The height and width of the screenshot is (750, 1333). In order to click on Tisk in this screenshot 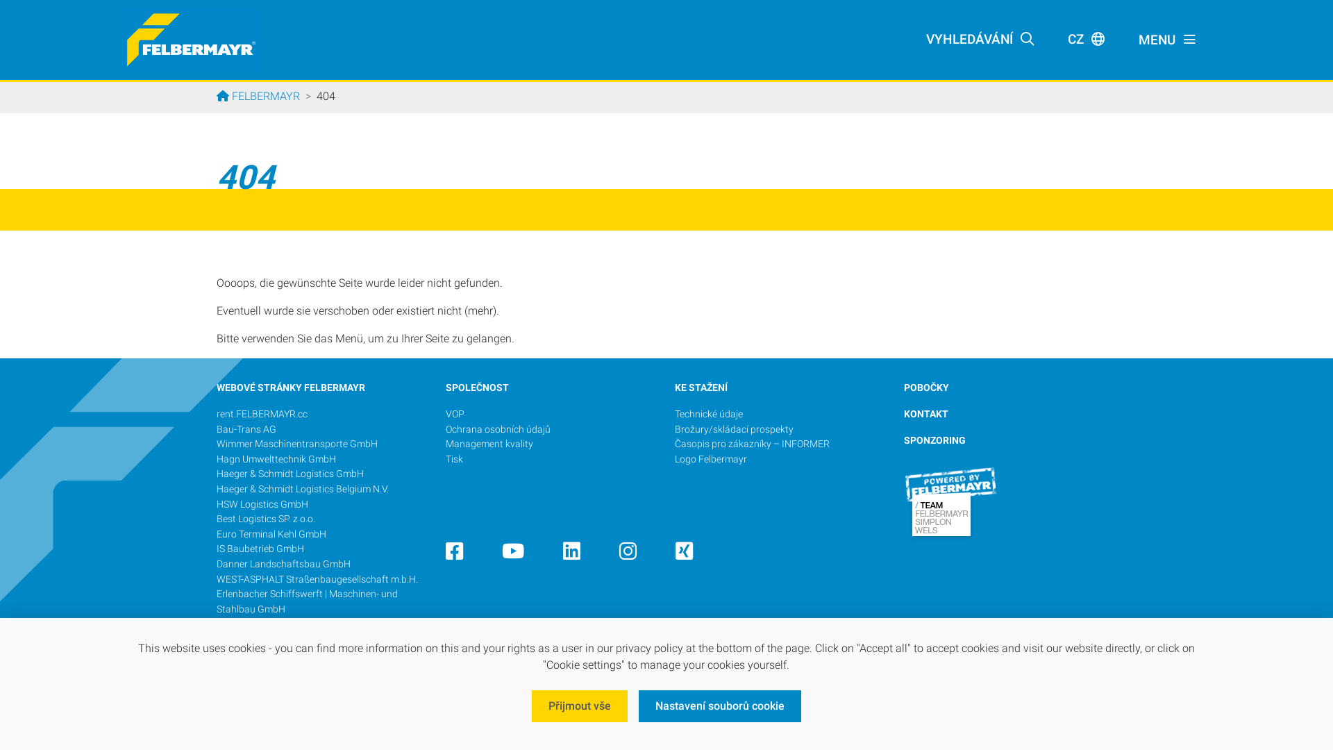, I will do `click(454, 460)`.